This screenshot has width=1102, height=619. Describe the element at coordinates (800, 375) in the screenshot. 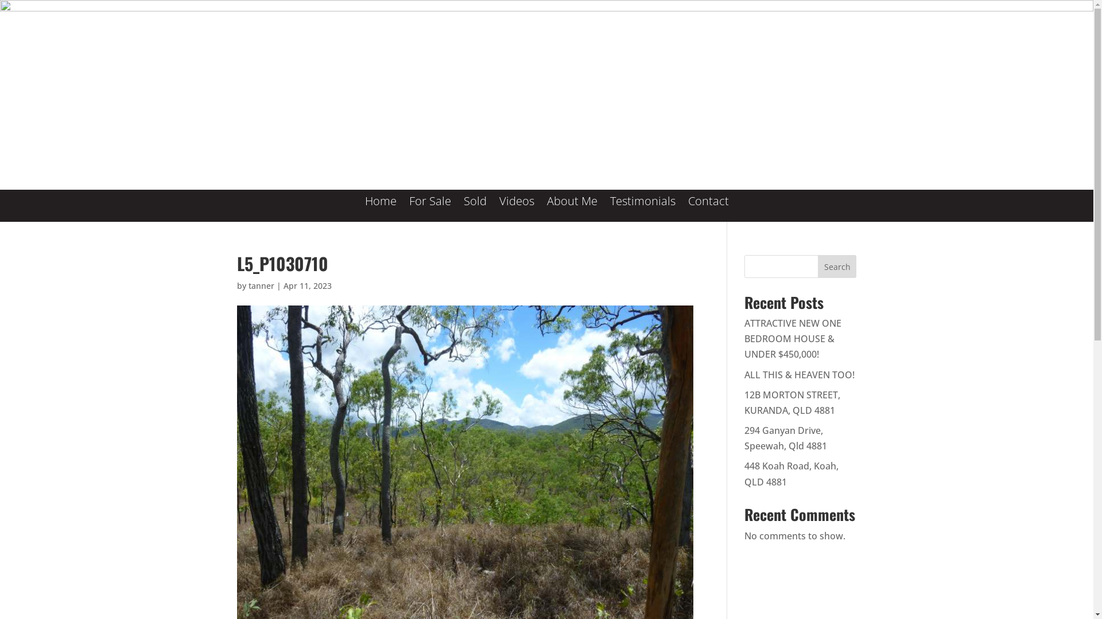

I see `ALL THIS & HEAVEN TOO!` at that location.